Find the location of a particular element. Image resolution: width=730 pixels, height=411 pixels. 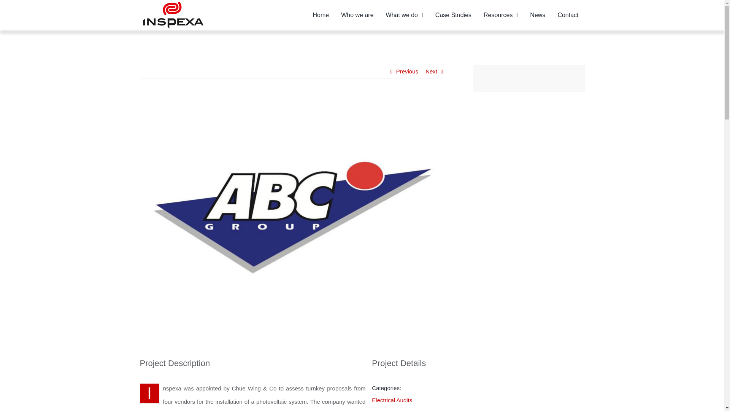

Home is located at coordinates (321, 15).